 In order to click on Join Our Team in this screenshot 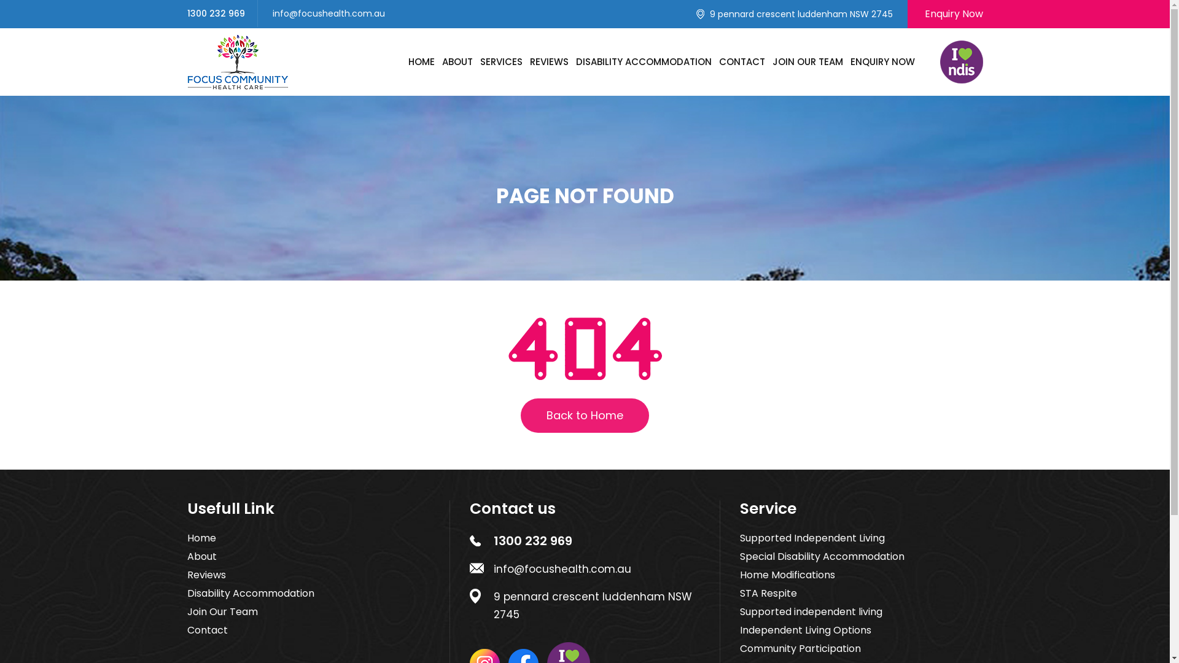, I will do `click(222, 612)`.